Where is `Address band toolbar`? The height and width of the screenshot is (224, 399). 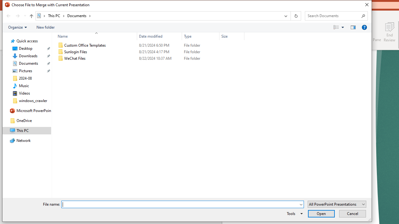 Address band toolbar is located at coordinates (291, 16).